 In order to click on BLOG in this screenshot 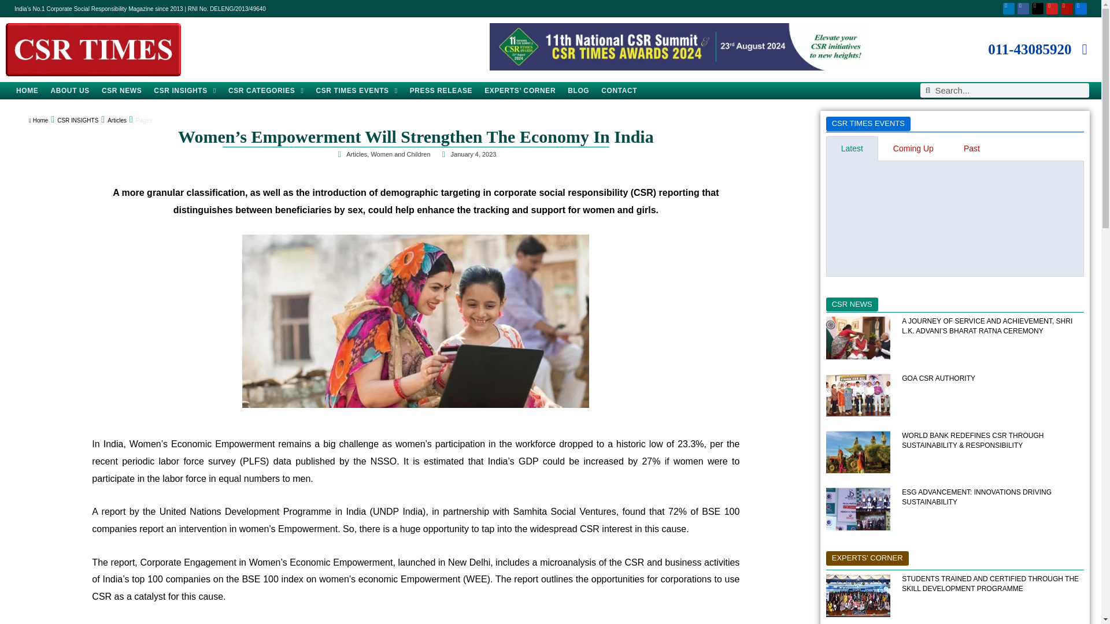, I will do `click(578, 90)`.